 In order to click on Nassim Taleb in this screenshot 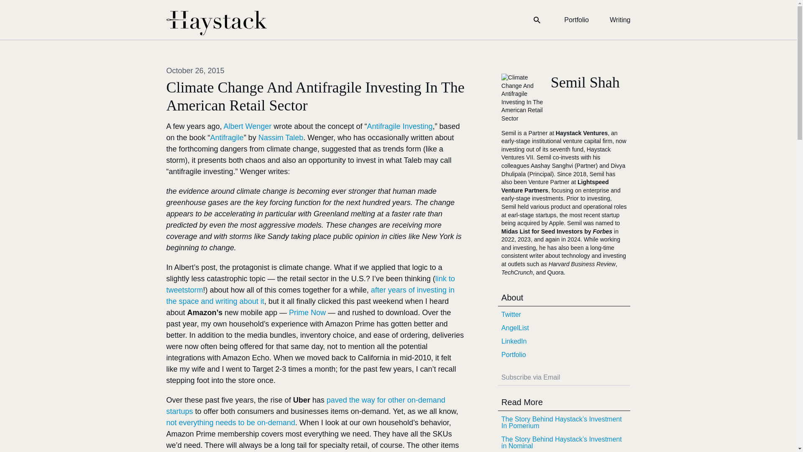, I will do `click(281, 137)`.